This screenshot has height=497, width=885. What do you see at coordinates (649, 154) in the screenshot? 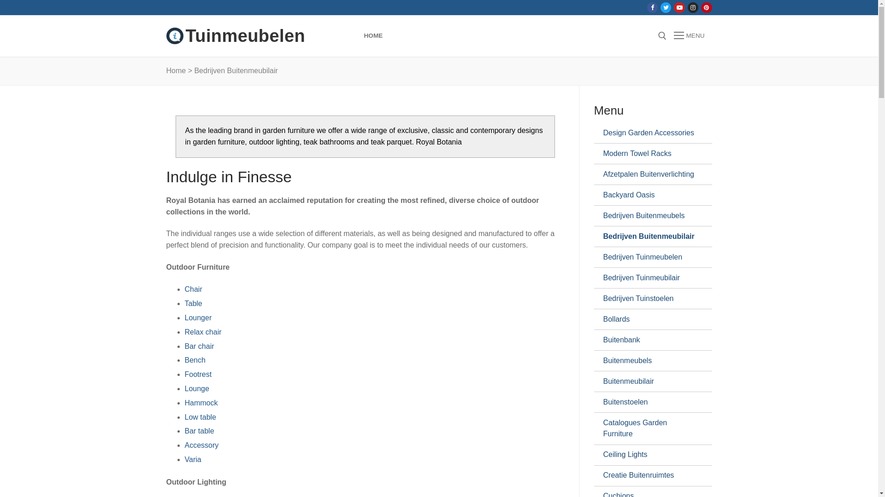
I see `Modern Towel Racks` at bounding box center [649, 154].